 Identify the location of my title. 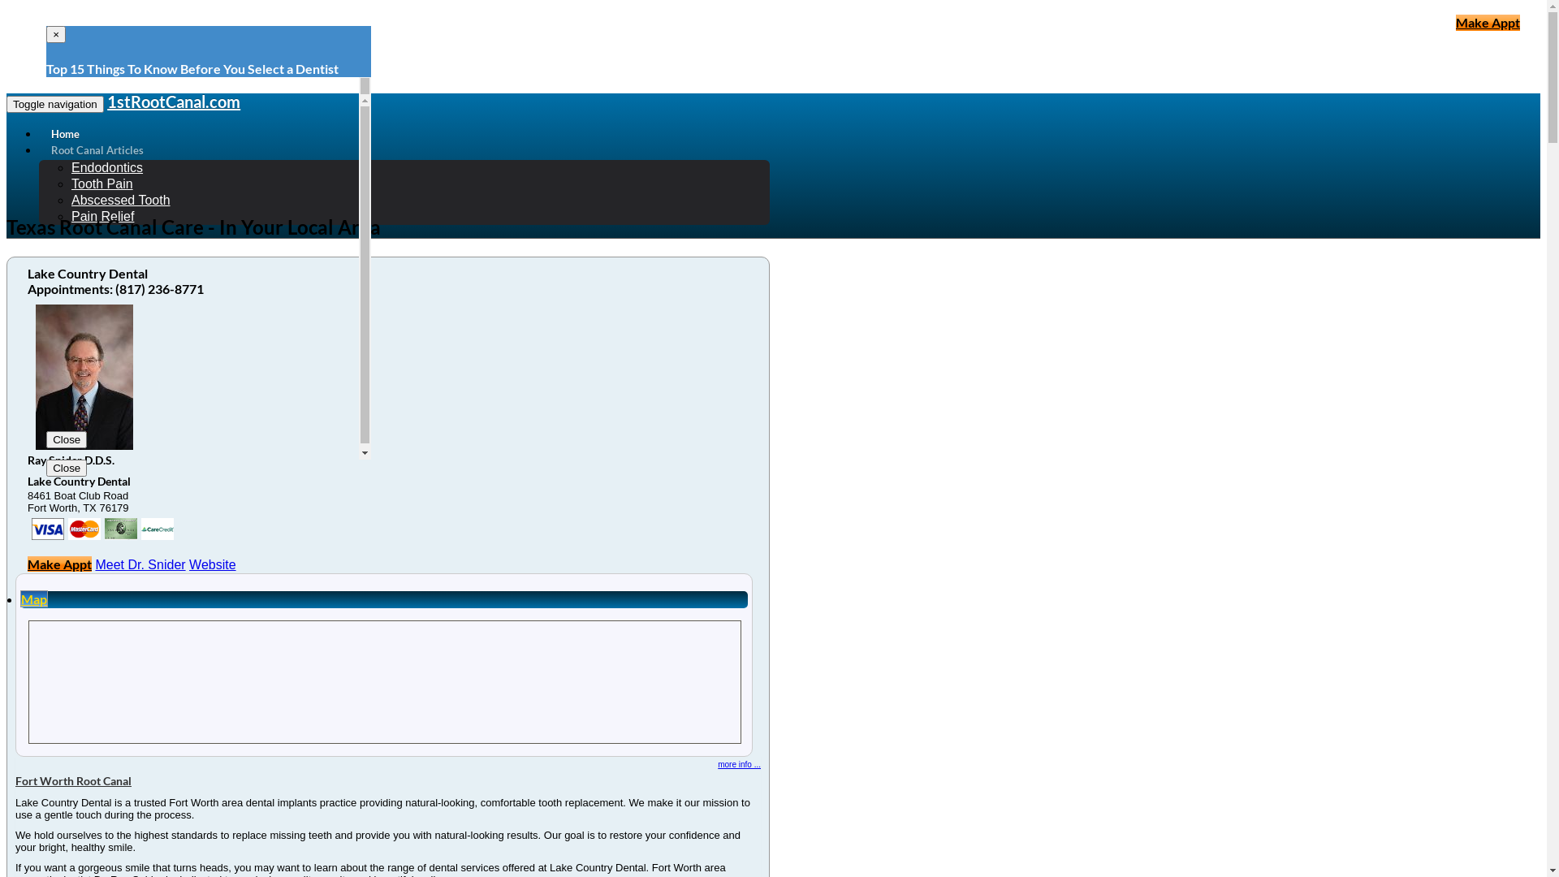
(158, 529).